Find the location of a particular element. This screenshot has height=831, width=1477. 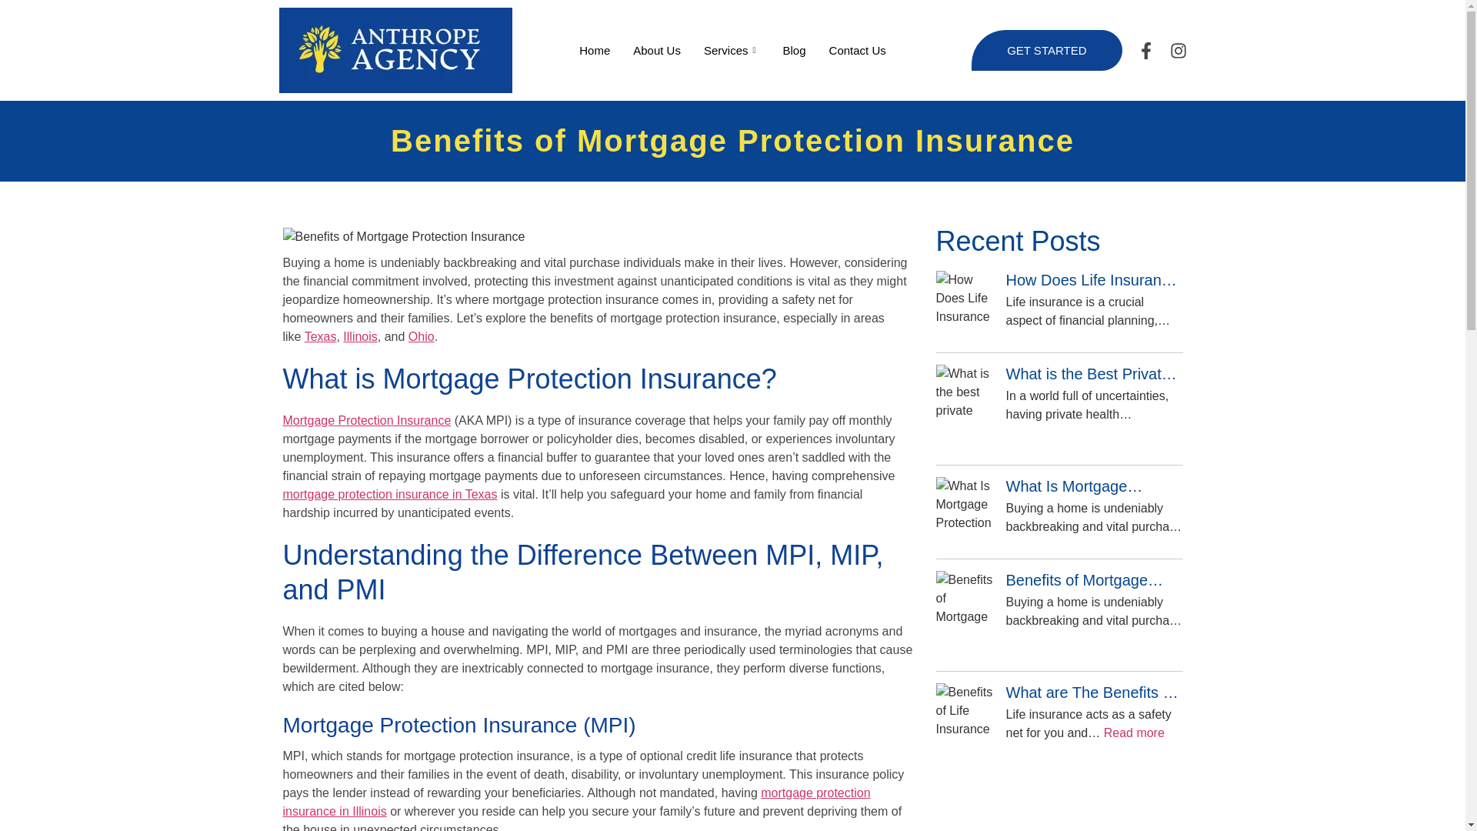

Illinois is located at coordinates (359, 336).